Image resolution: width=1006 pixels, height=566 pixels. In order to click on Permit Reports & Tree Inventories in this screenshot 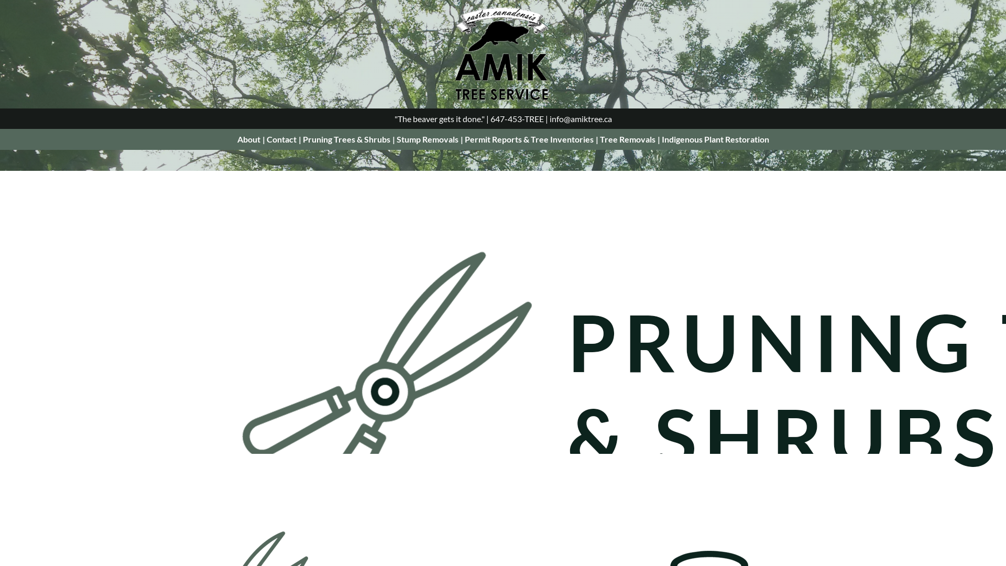, I will do `click(529, 139)`.